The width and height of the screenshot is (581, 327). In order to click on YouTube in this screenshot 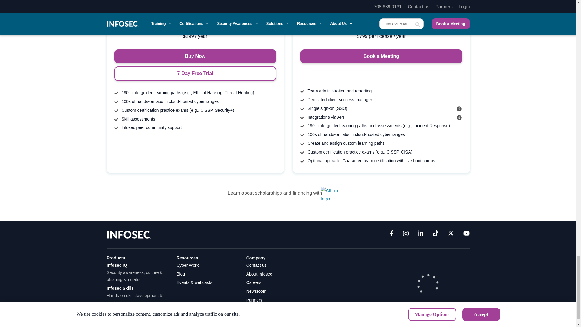, I will do `click(466, 235)`.